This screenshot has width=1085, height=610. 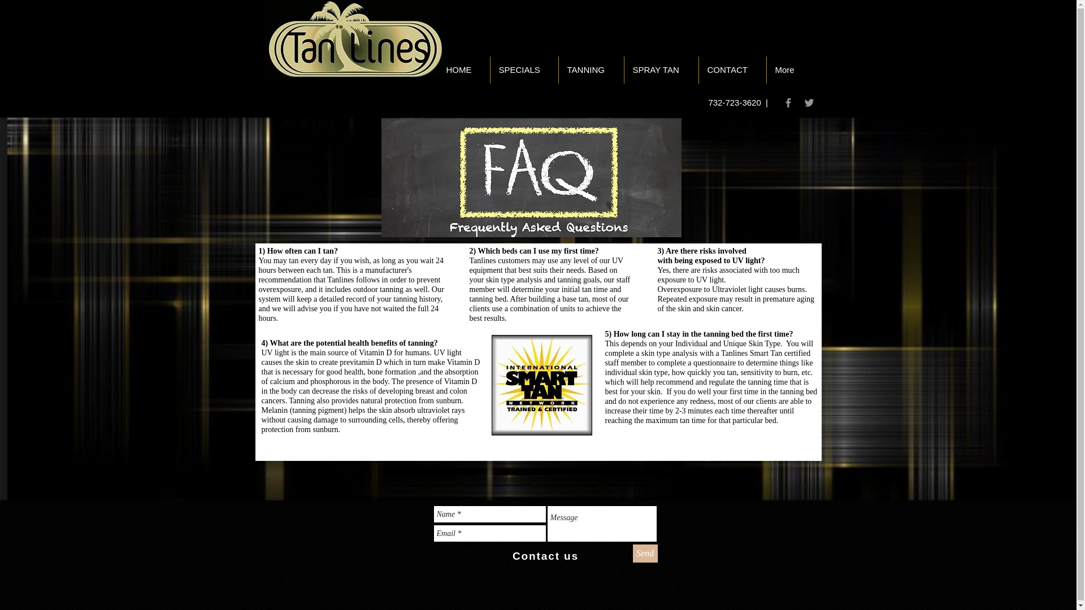 I want to click on HOME, so click(x=463, y=70).